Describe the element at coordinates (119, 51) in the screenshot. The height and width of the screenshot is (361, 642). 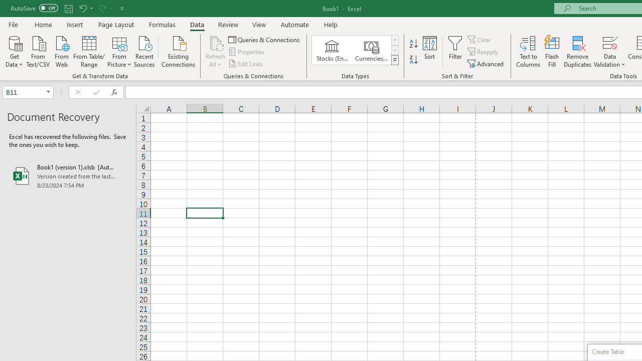
I see `From Picture` at that location.